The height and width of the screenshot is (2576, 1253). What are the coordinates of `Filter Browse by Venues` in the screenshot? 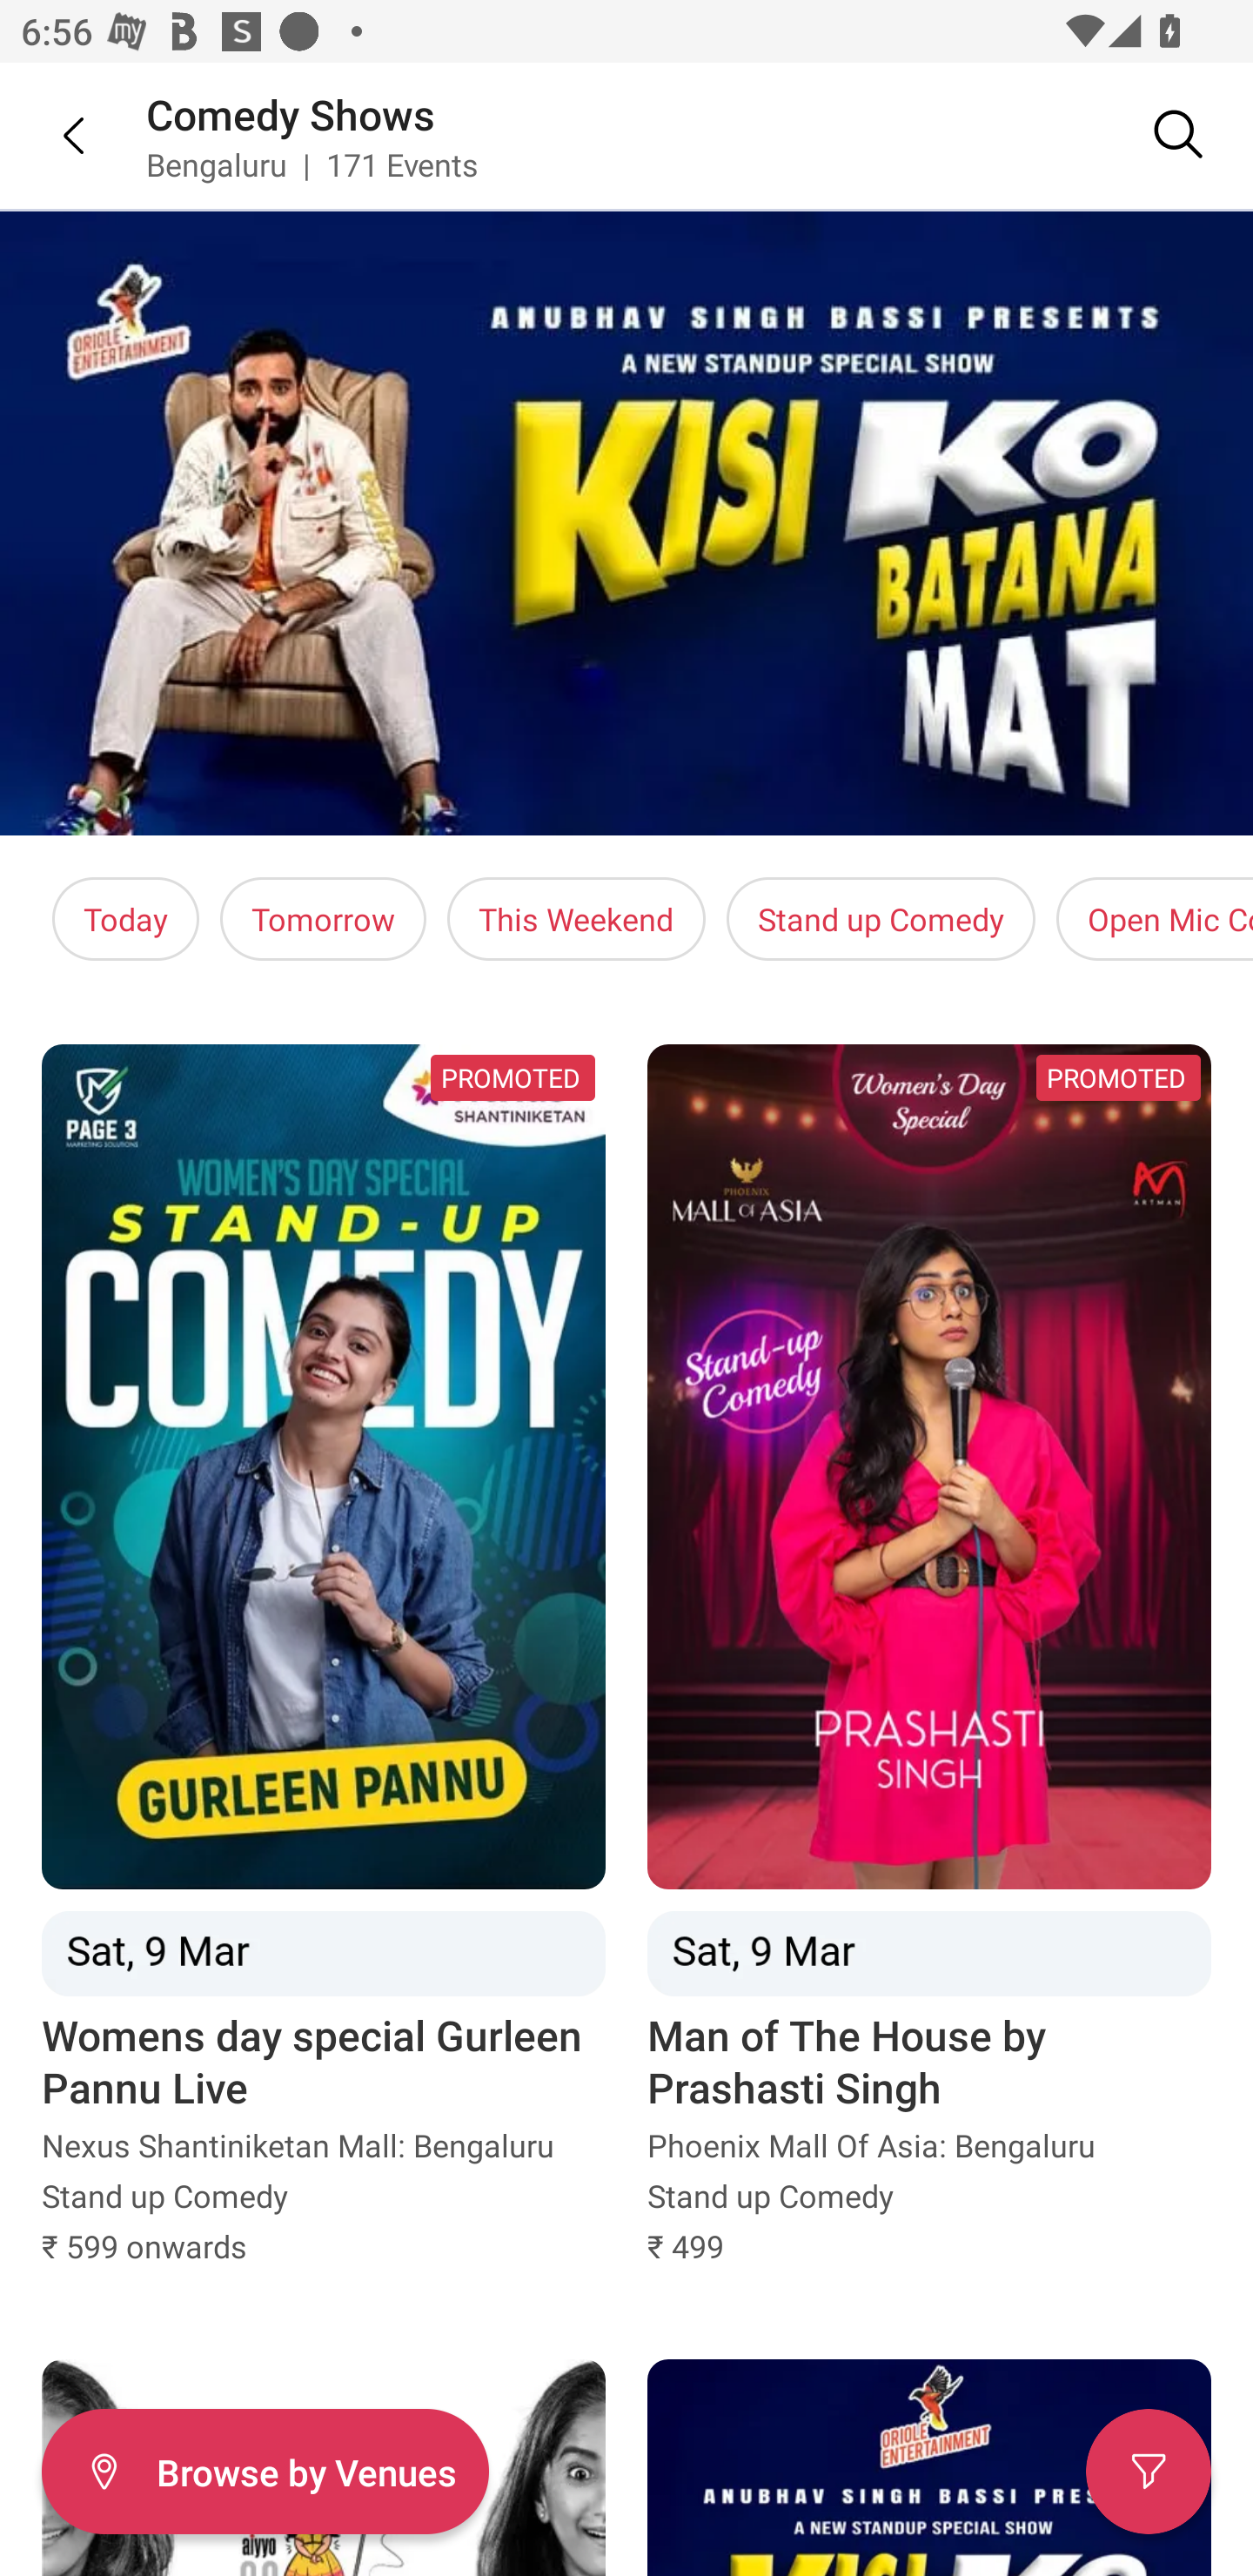 It's located at (265, 2472).